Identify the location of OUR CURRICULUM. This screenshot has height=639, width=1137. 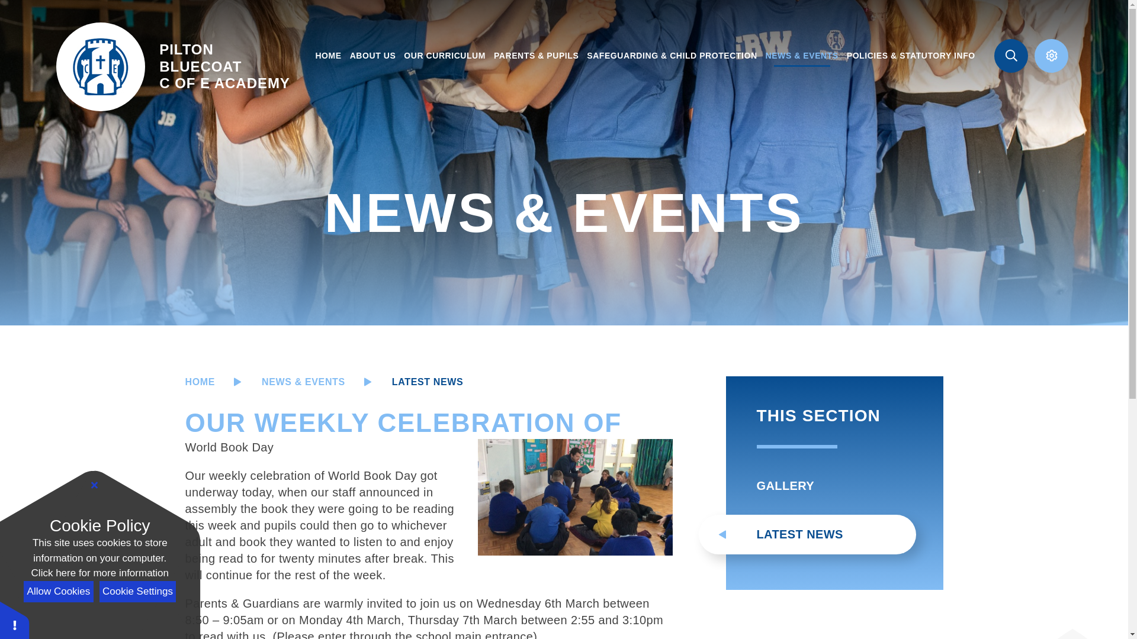
(99, 573).